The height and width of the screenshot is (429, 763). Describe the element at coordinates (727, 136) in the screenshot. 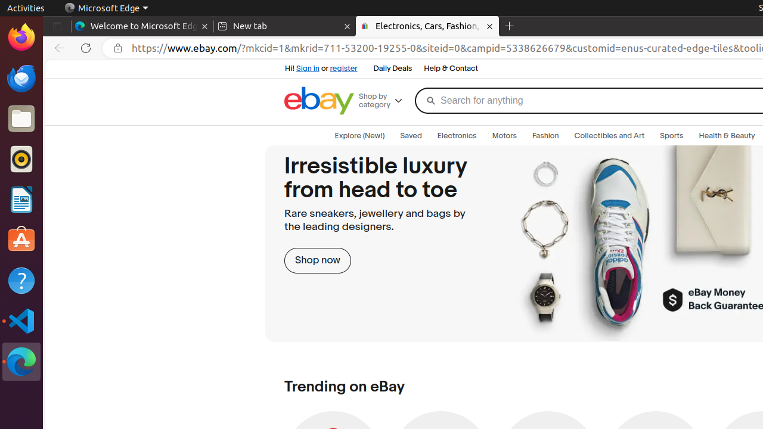

I see `Health & Beauty` at that location.